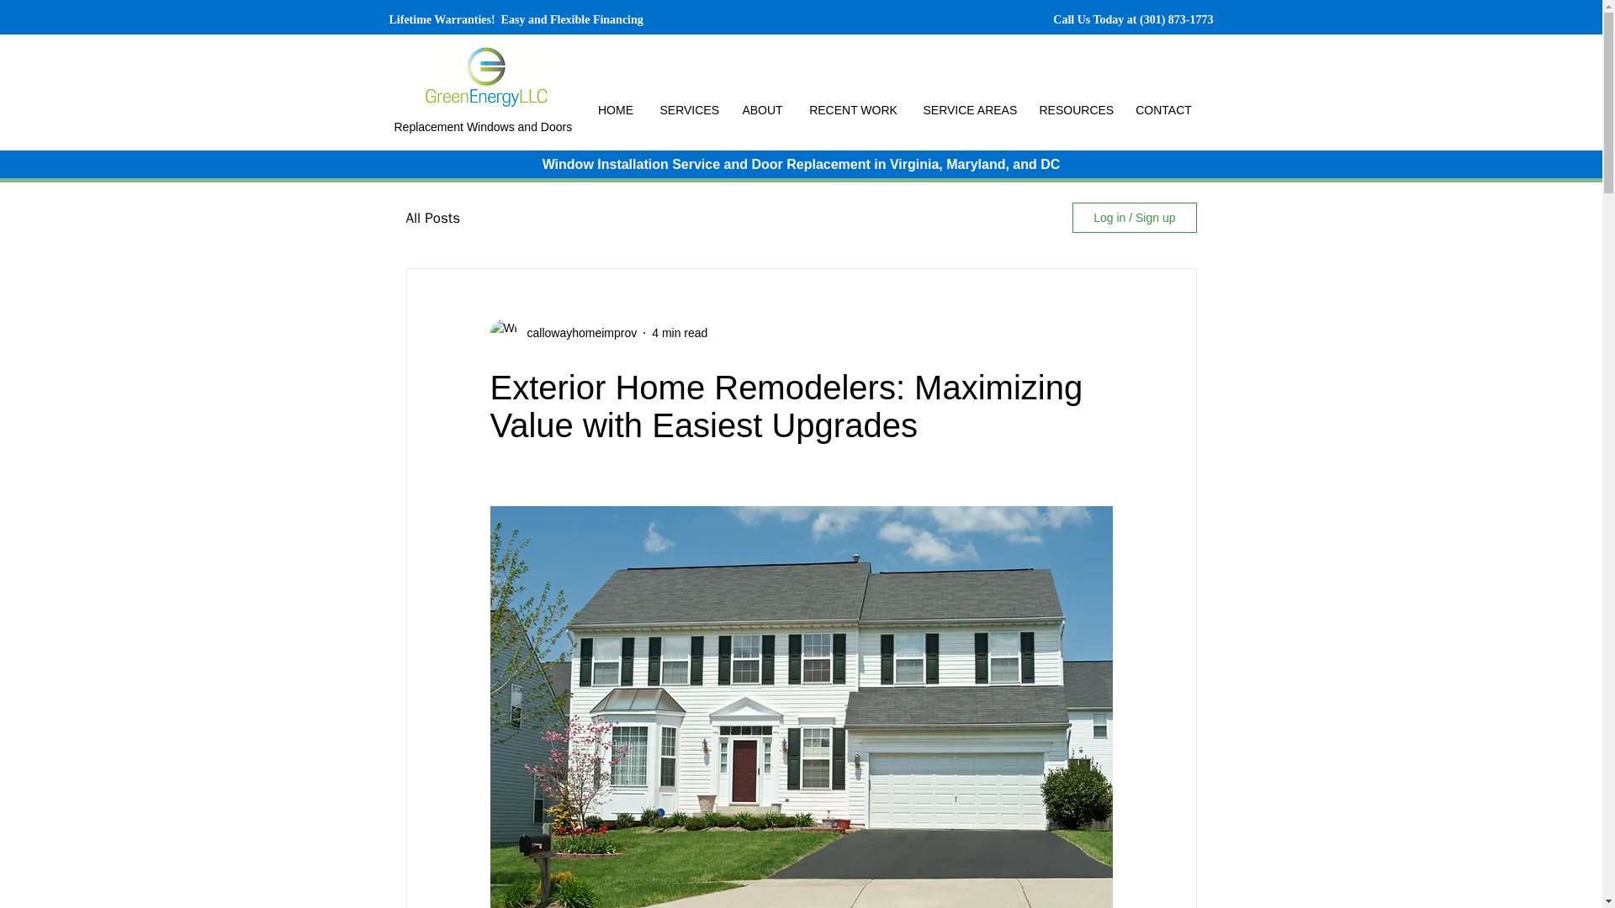  Describe the element at coordinates (615, 110) in the screenshot. I see `HOME` at that location.